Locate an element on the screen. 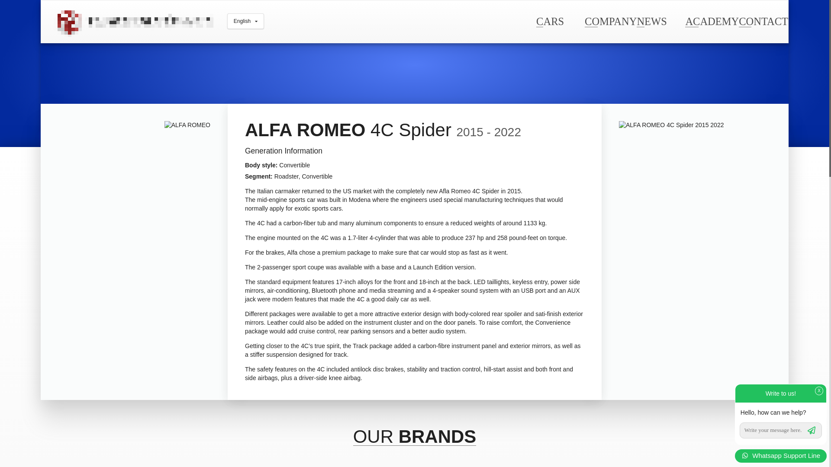 The width and height of the screenshot is (831, 467). NEWS is located at coordinates (651, 21).